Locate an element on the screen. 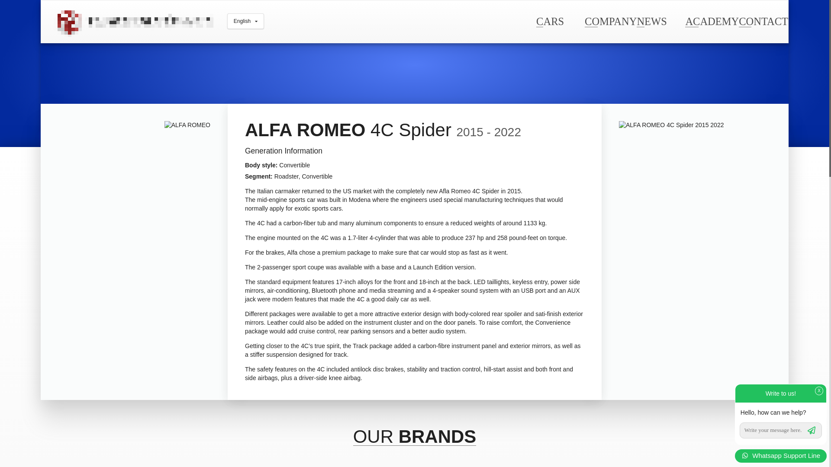 The width and height of the screenshot is (831, 467). NEWS is located at coordinates (651, 21).